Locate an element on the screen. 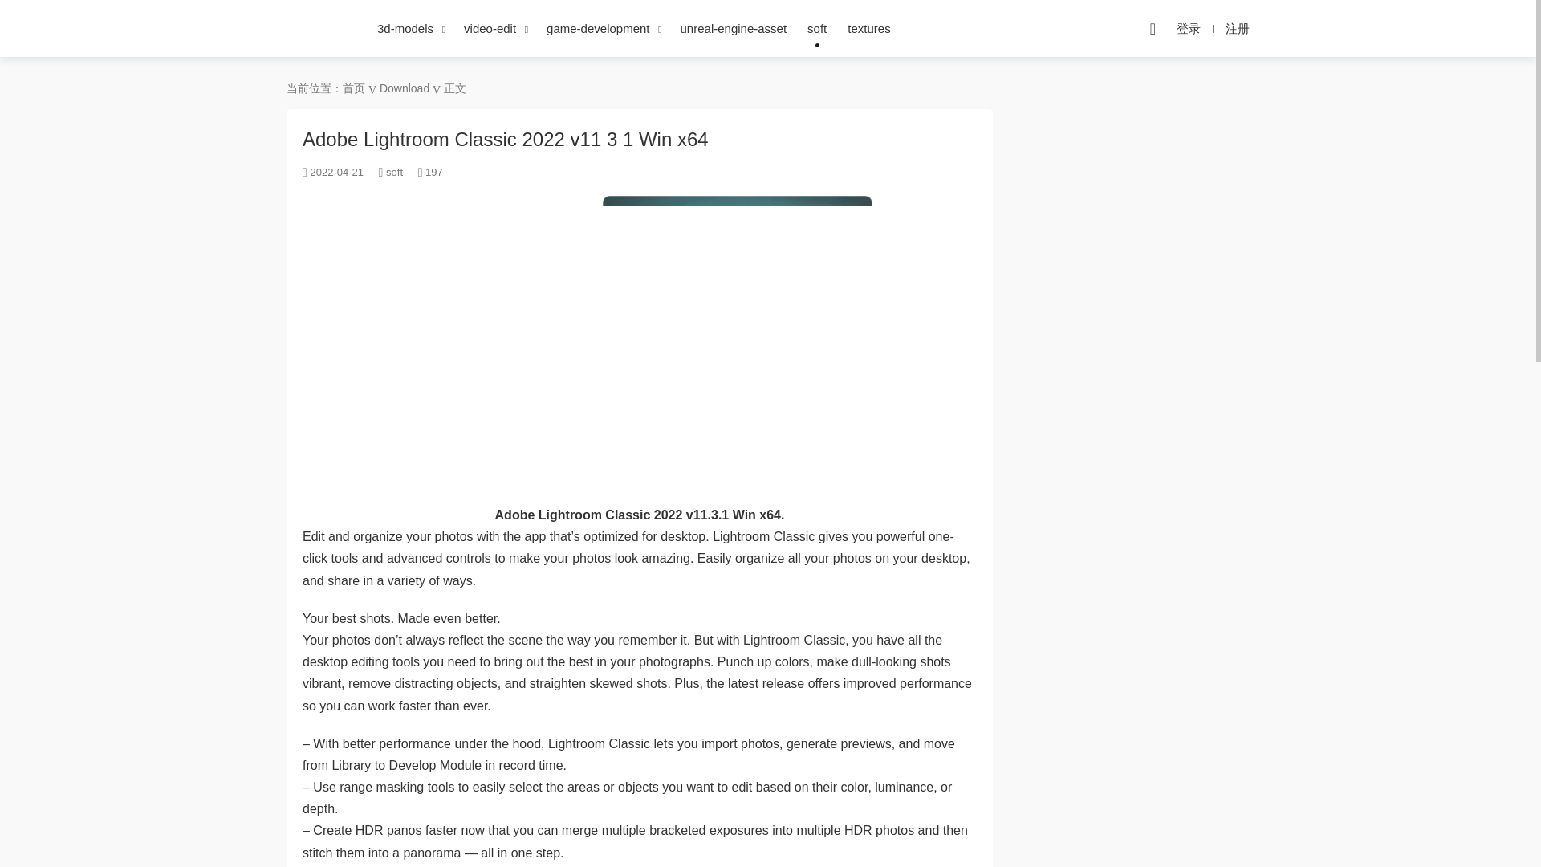 The image size is (1541, 867). 3d-models is located at coordinates (405, 29).